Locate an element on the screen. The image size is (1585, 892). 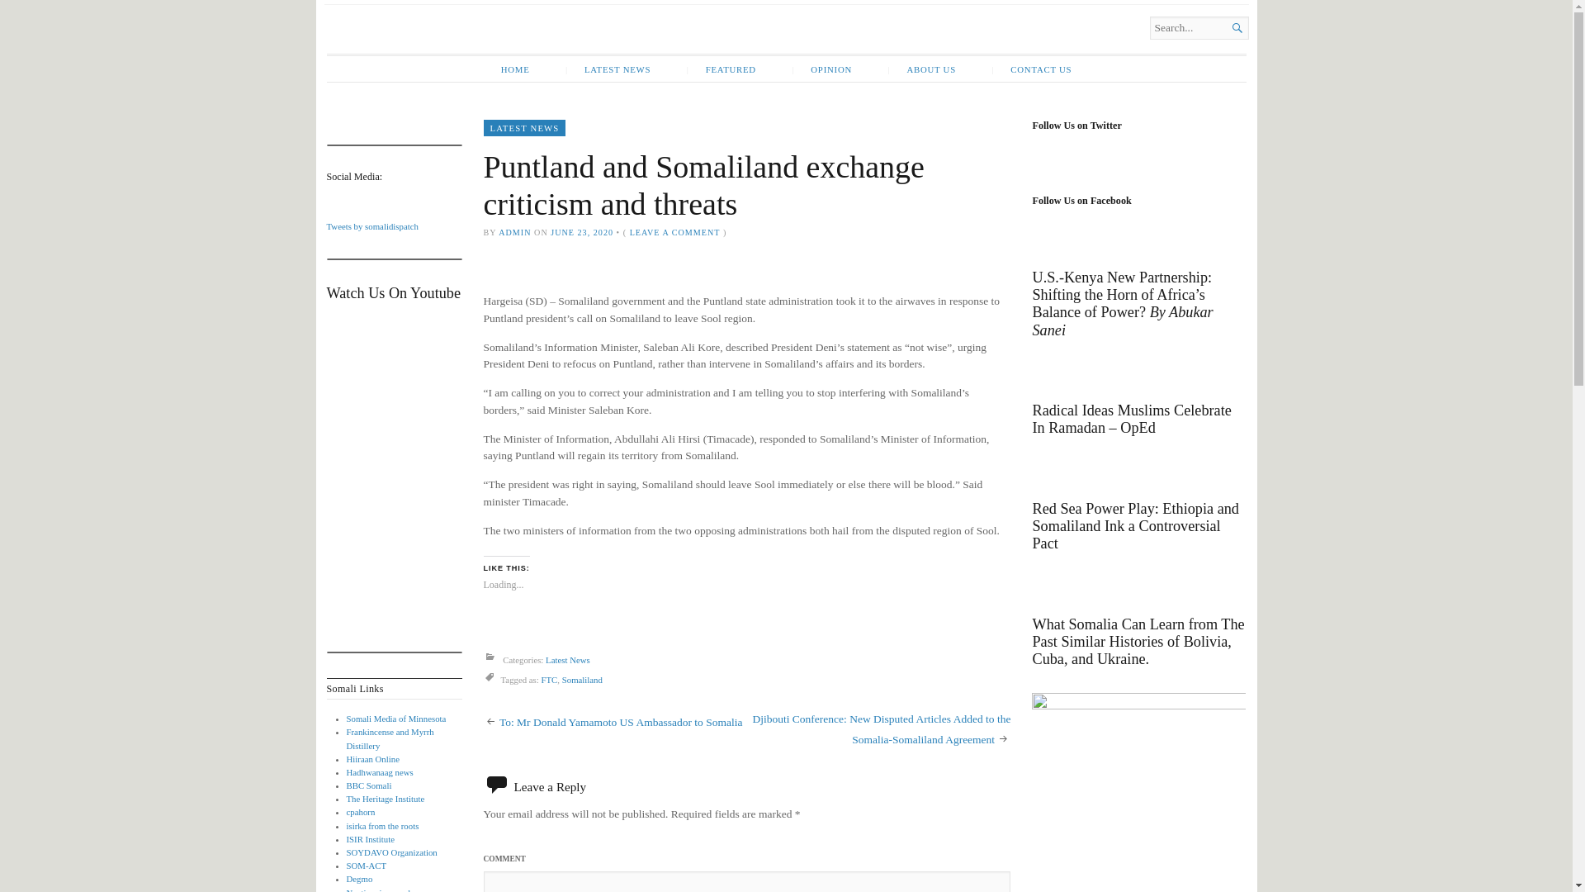
Home is located at coordinates (504, 48).